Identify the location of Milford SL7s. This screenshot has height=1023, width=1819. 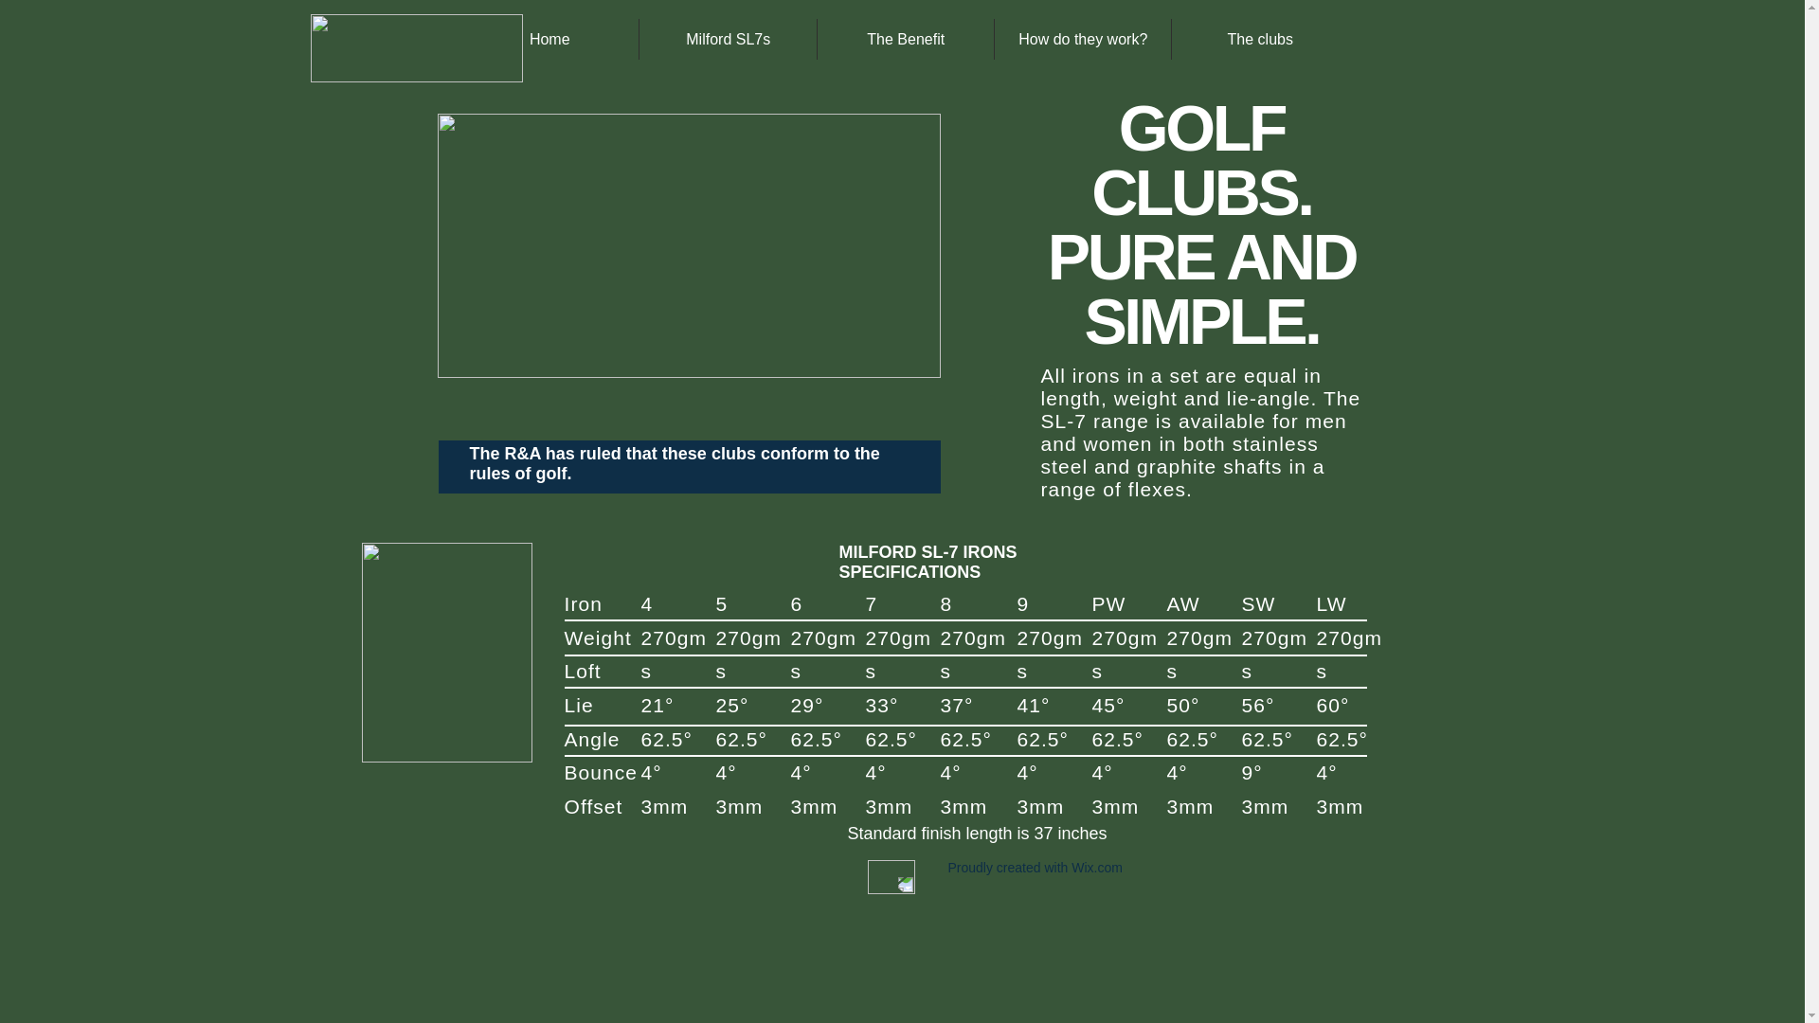
(728, 40).